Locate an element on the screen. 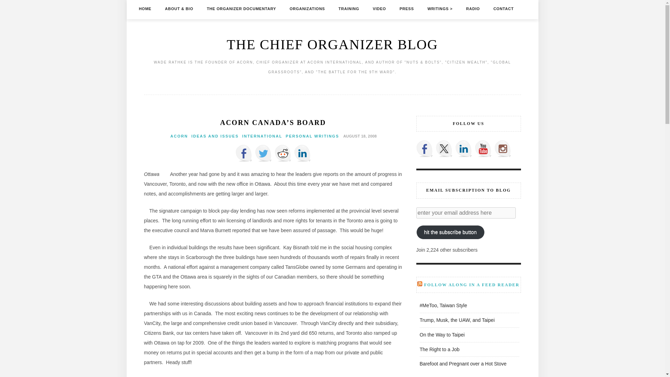 This screenshot has height=377, width=670. IDEAS AND ISSUES is located at coordinates (215, 136).